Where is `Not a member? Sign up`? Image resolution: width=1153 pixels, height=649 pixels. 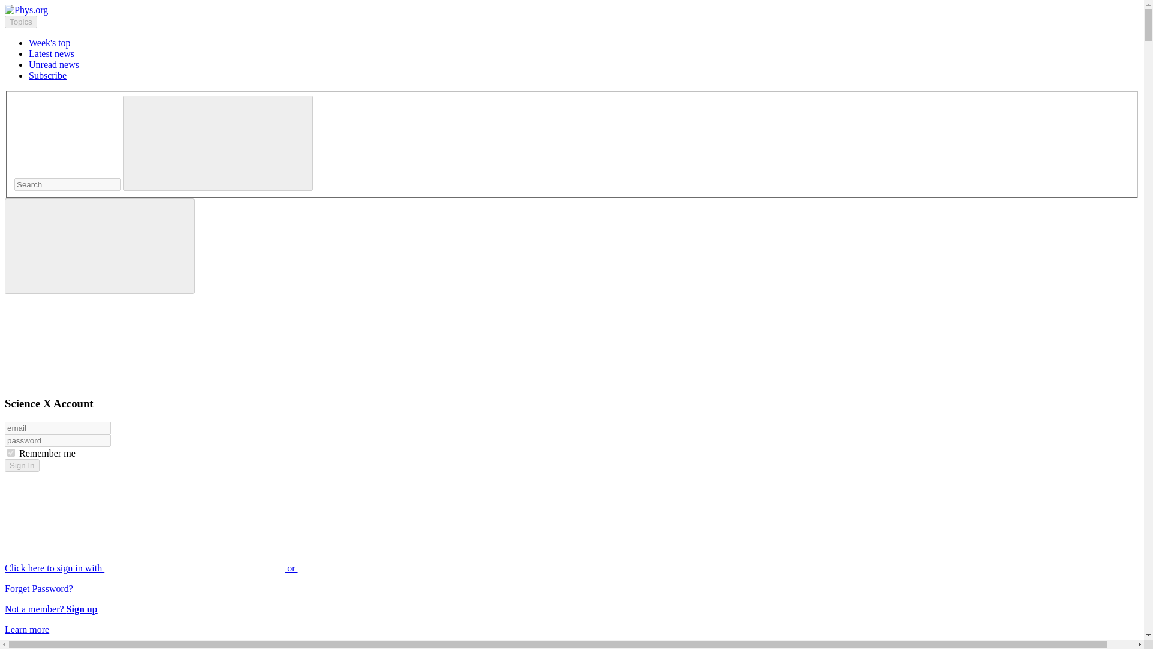 Not a member? Sign up is located at coordinates (51, 609).